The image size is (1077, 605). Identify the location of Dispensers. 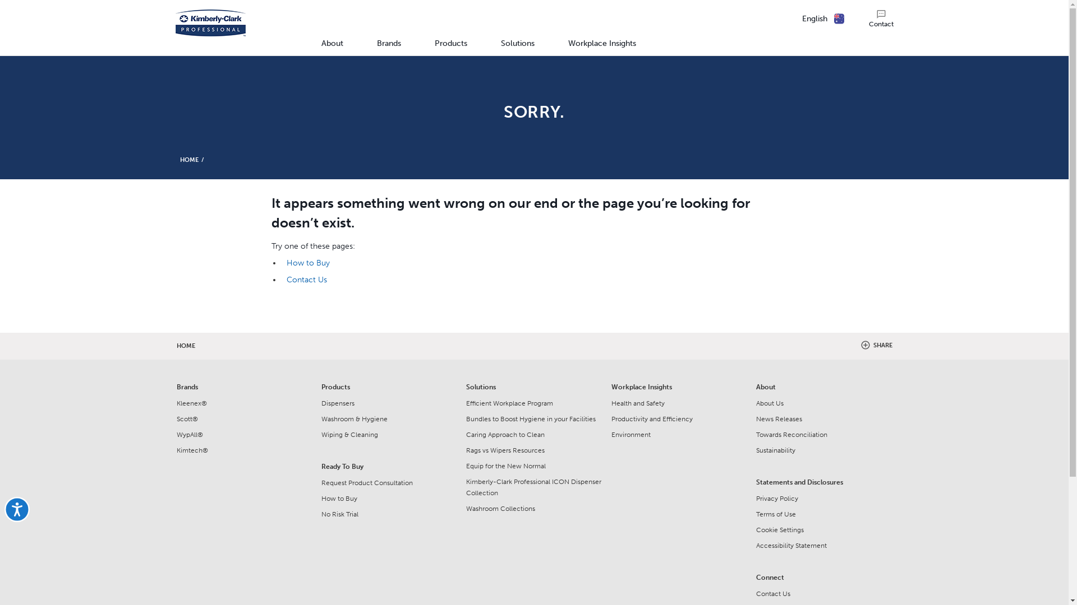
(389, 403).